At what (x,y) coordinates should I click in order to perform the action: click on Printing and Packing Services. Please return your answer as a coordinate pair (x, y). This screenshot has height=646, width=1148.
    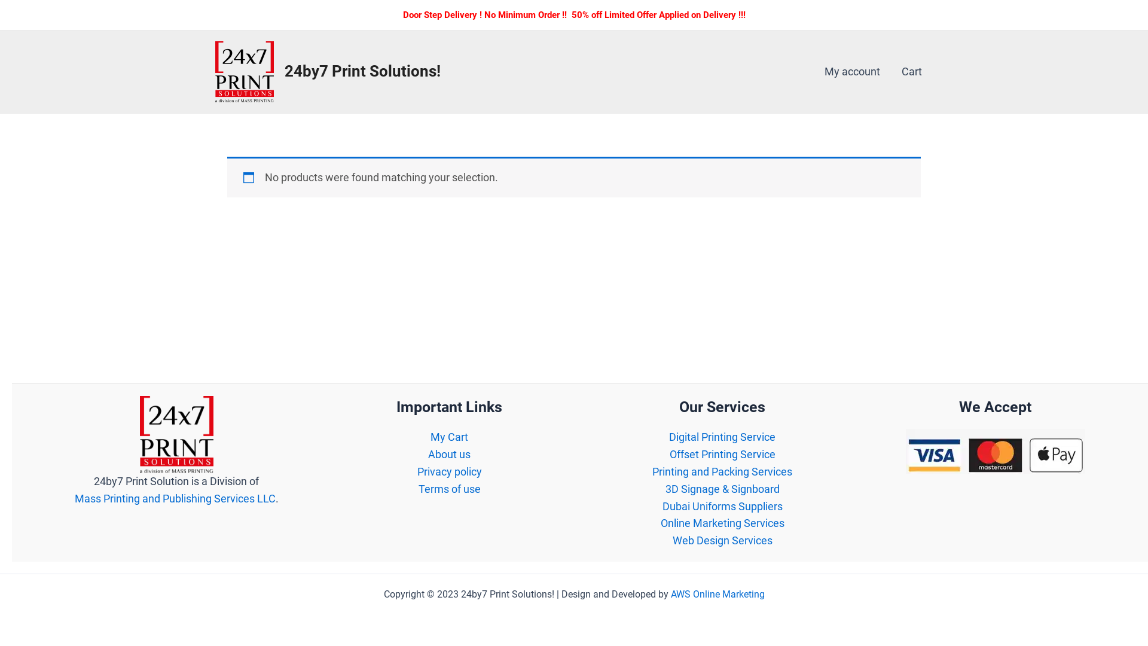
    Looking at the image, I should click on (722, 471).